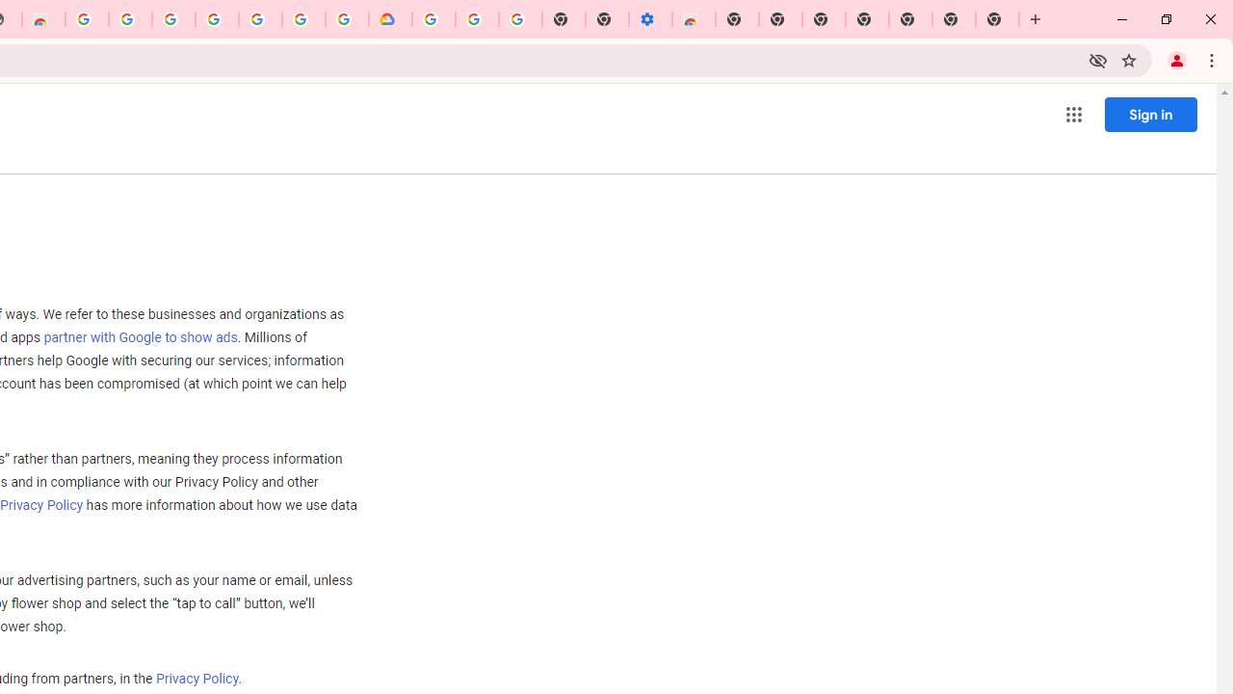 Image resolution: width=1233 pixels, height=694 pixels. Describe the element at coordinates (477, 19) in the screenshot. I see `Google Account Help` at that location.